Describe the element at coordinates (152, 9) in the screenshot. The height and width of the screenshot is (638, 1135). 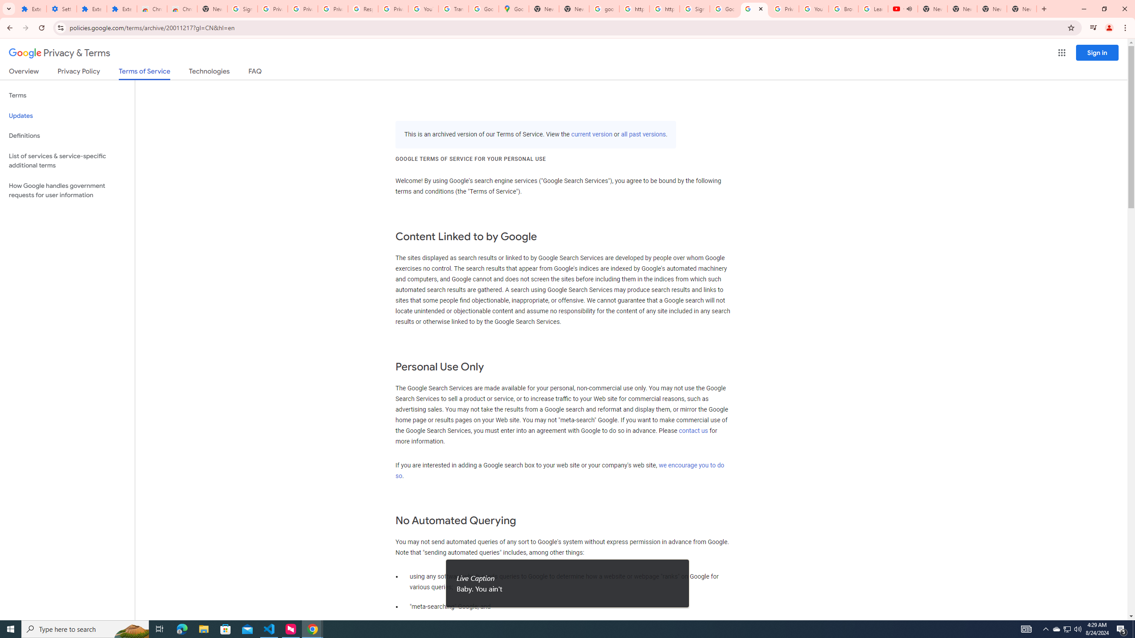
I see `Chrome Web Store` at that location.